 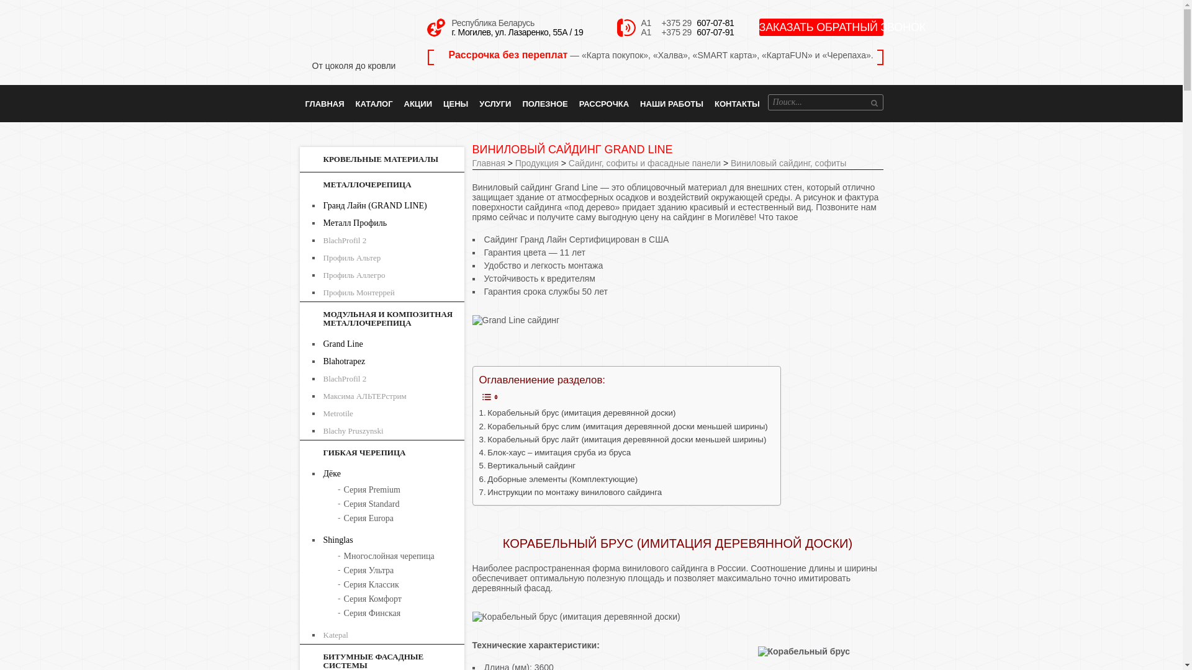 What do you see at coordinates (393, 414) in the screenshot?
I see `Metrotile` at bounding box center [393, 414].